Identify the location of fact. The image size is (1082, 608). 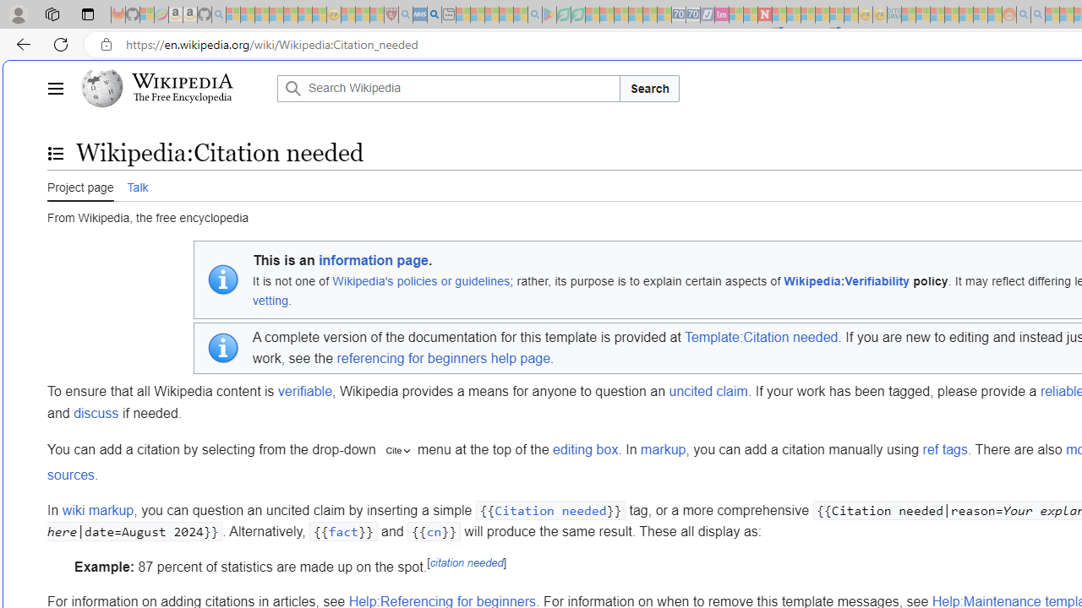
(342, 532).